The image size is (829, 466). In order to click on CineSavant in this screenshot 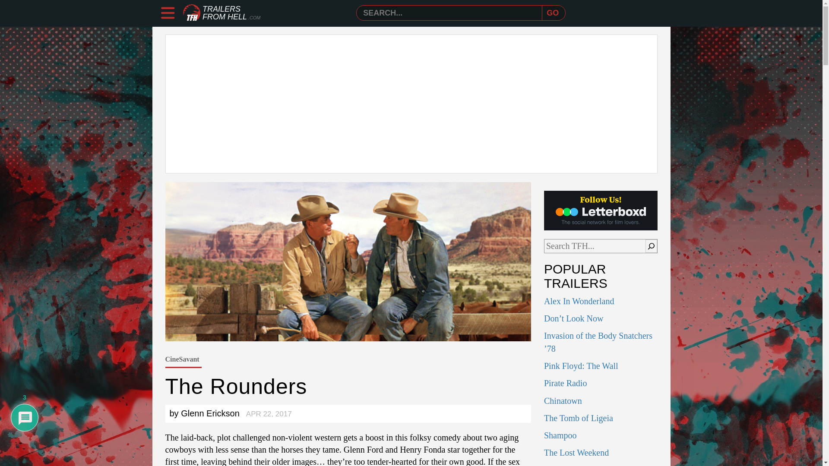, I will do `click(182, 359)`.